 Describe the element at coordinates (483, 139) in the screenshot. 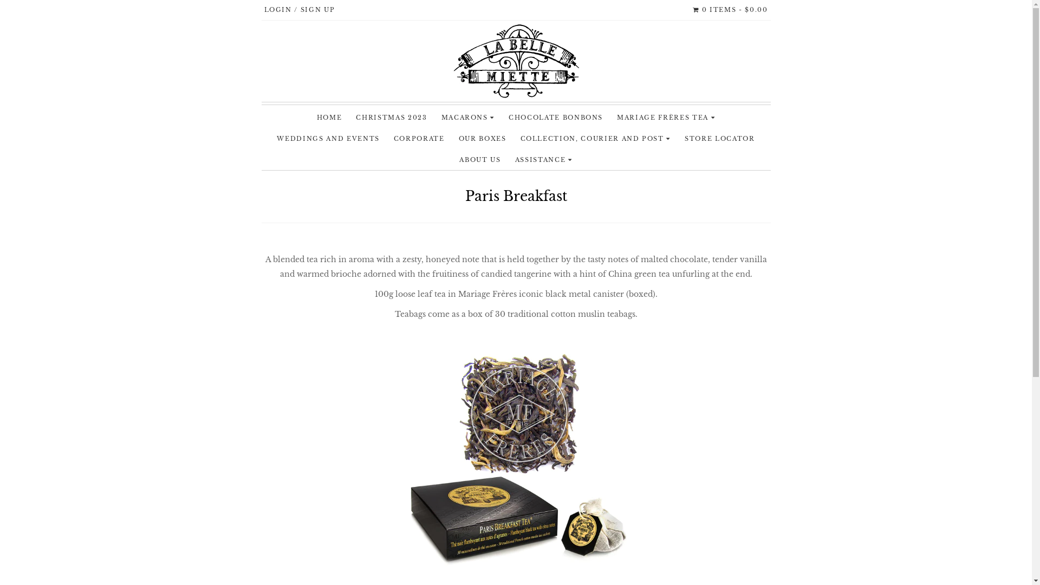

I see `OUR BOXES` at that location.